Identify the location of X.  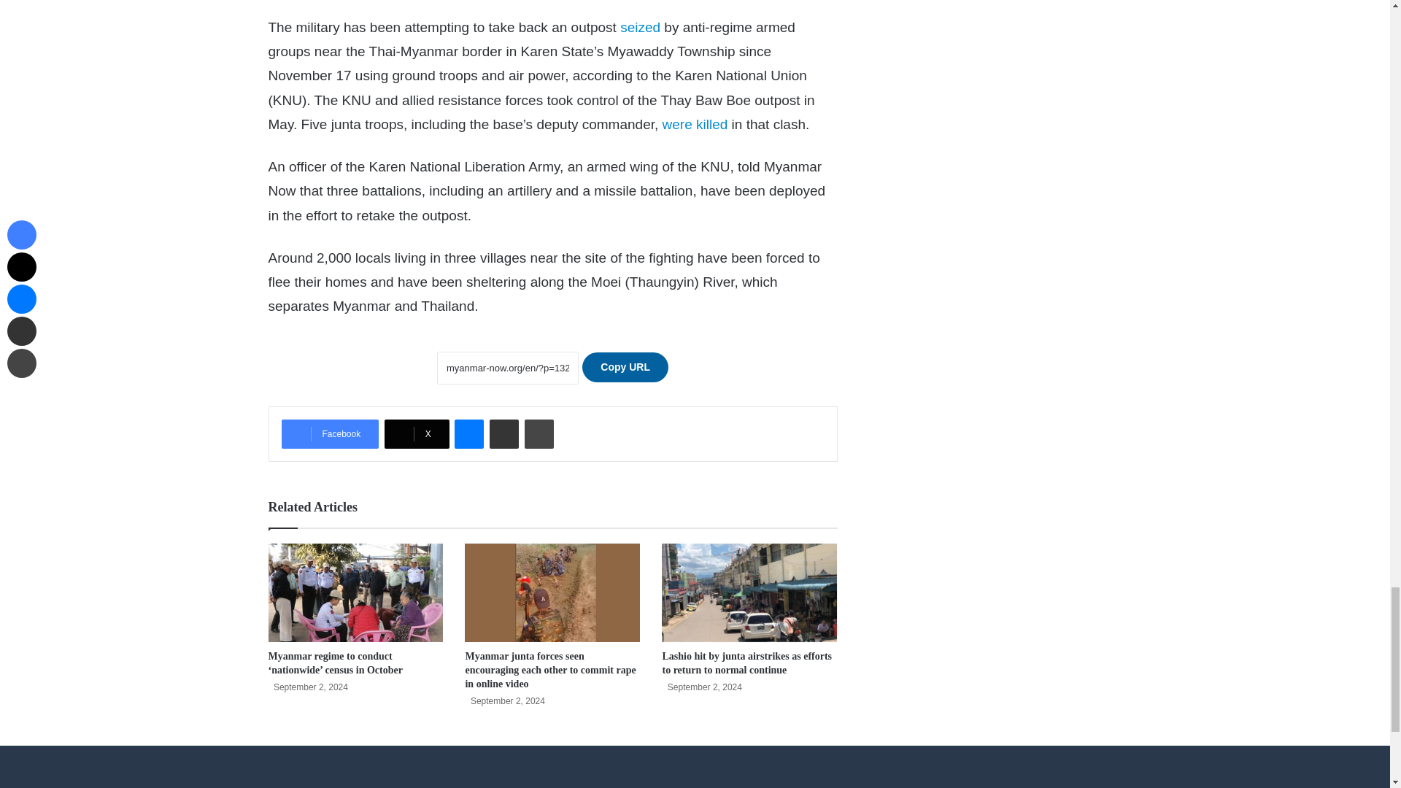
(417, 433).